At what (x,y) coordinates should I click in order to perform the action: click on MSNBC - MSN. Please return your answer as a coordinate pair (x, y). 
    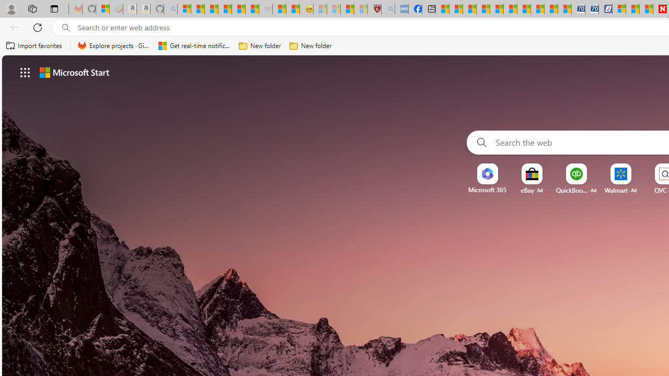
    Looking at the image, I should click on (442, 9).